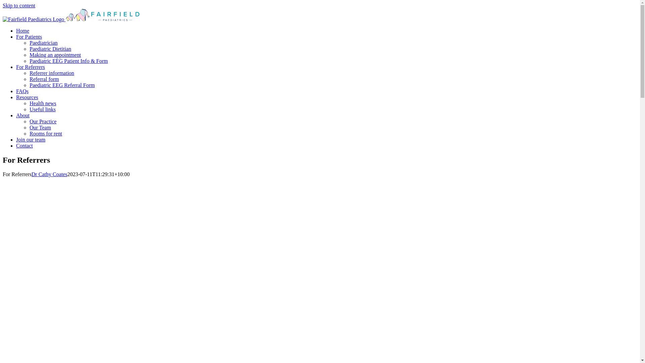 The width and height of the screenshot is (645, 363). Describe the element at coordinates (50, 174) in the screenshot. I see `Dr Cathy Coates` at that location.